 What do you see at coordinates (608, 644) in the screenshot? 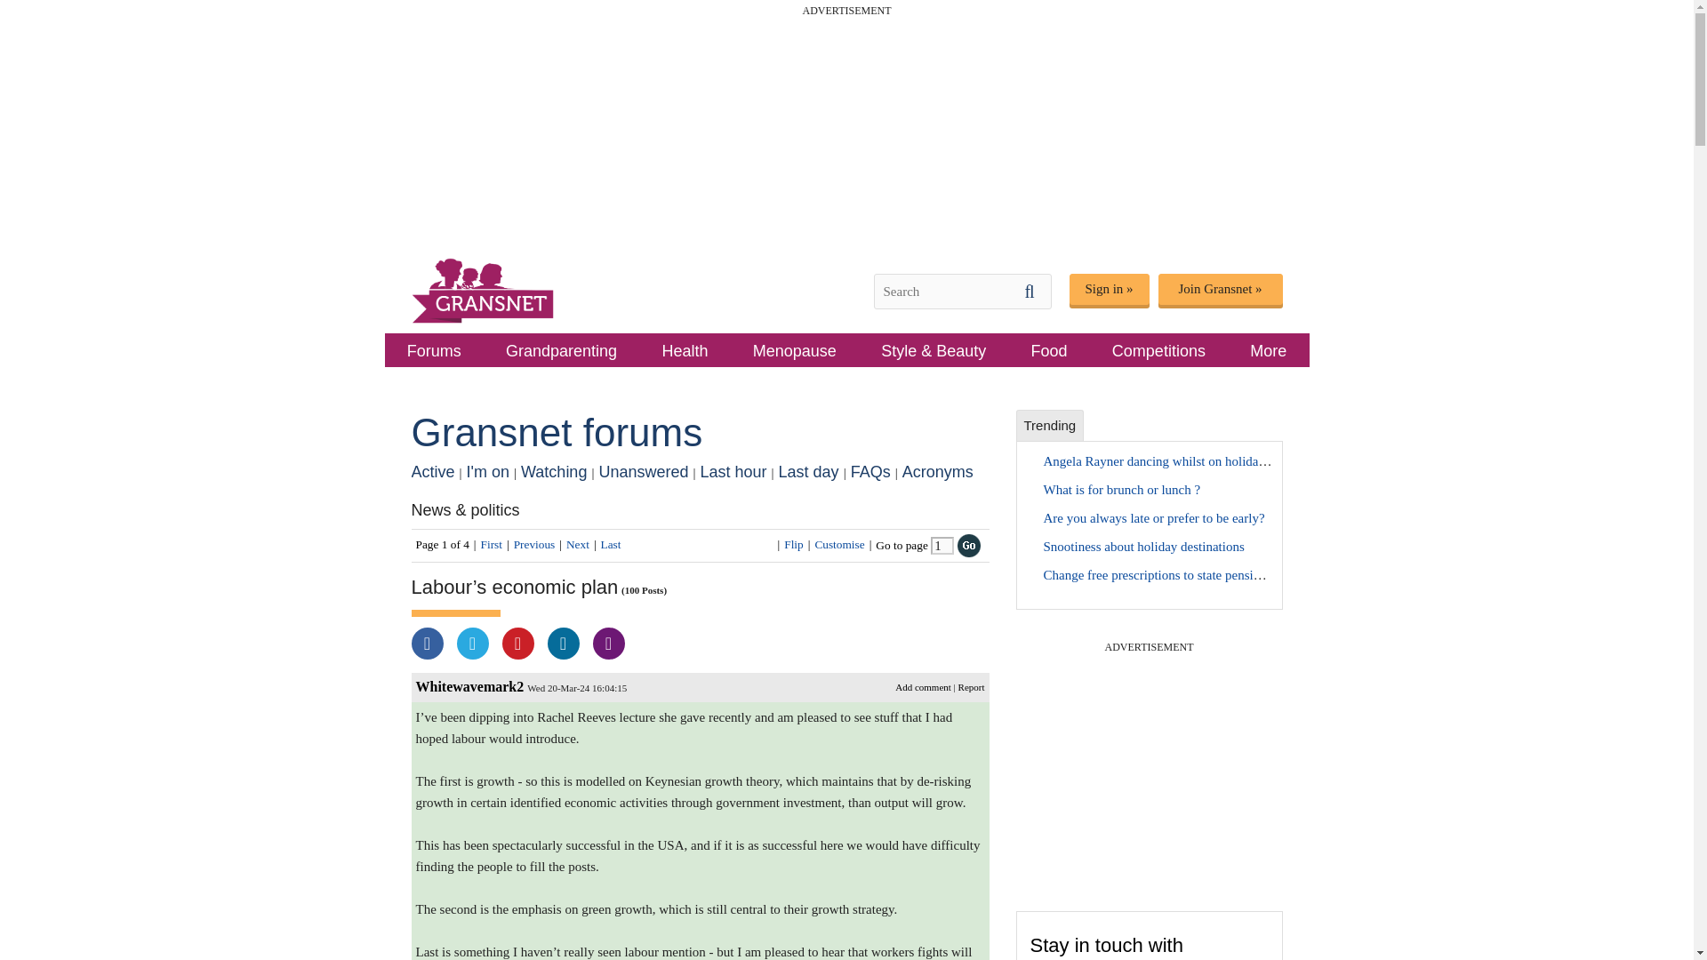
I see `Send to a friend` at bounding box center [608, 644].